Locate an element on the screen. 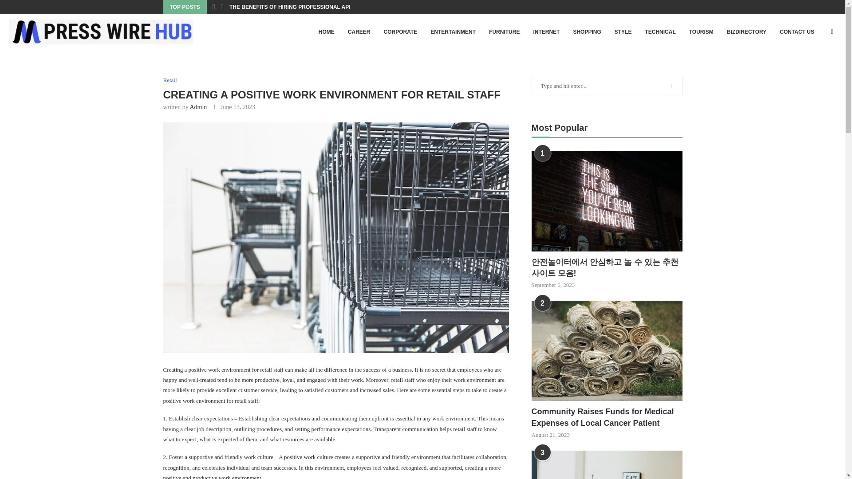  FURNITURE is located at coordinates (504, 32).